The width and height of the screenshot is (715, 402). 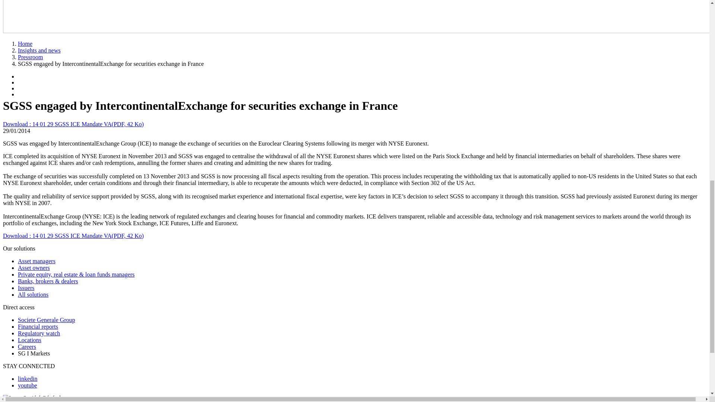 I want to click on List of our locations - Same tab, so click(x=30, y=340).